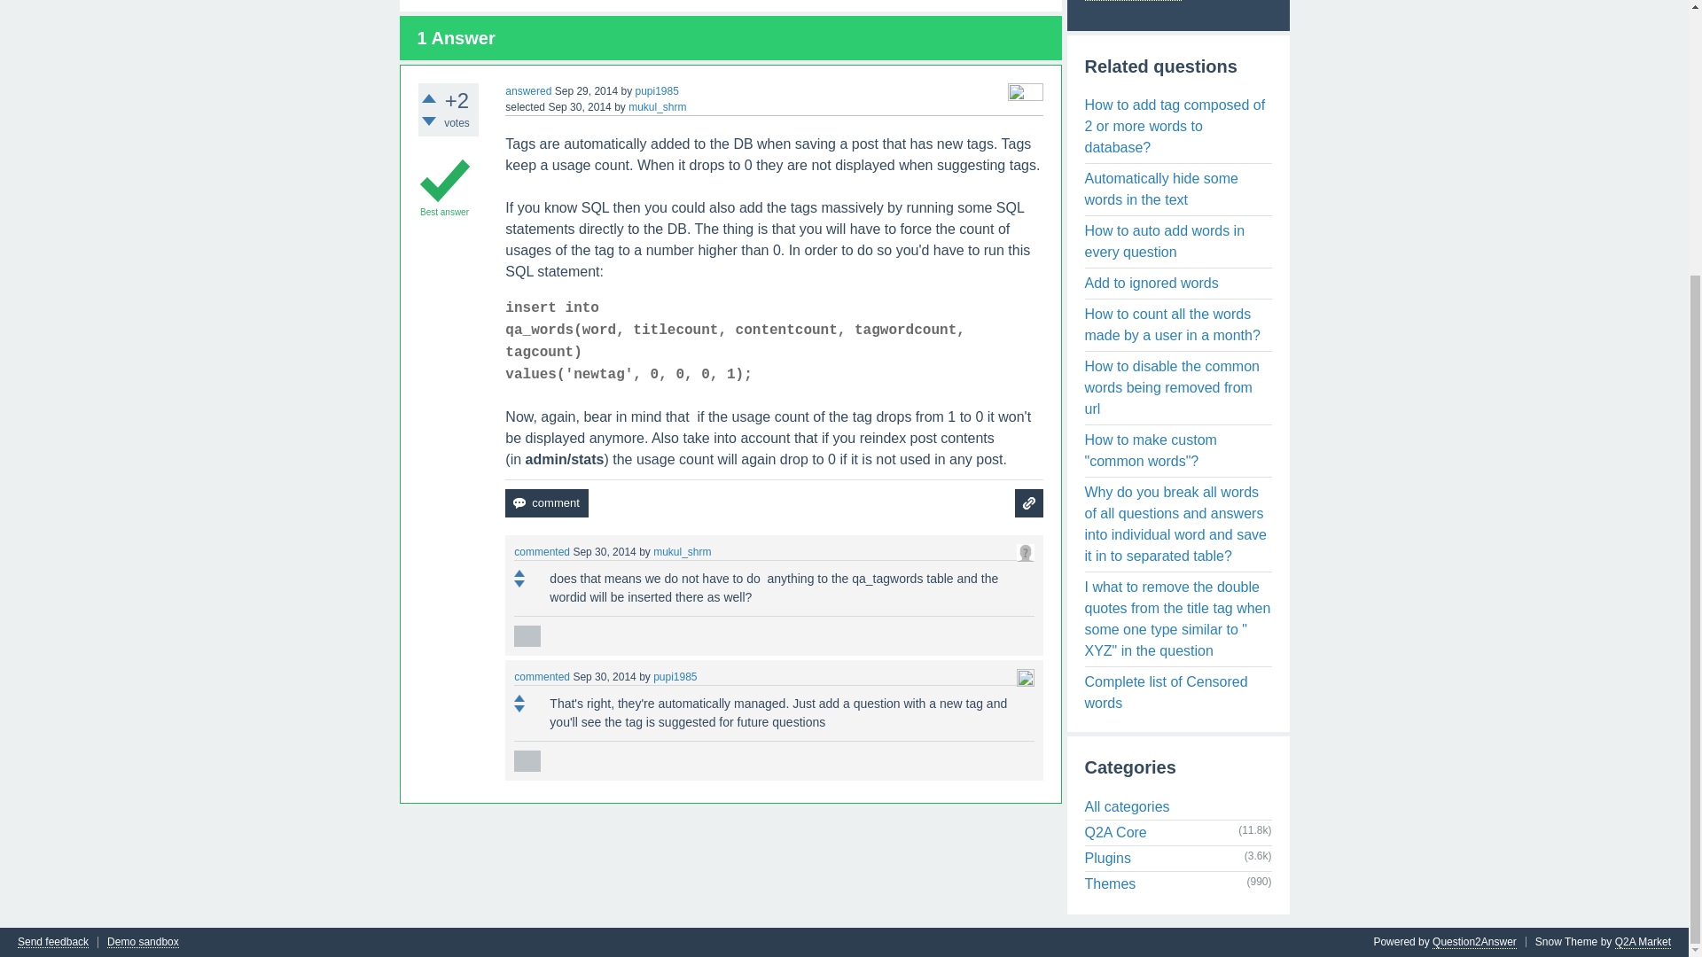 The width and height of the screenshot is (1702, 957). I want to click on Click to vote up, so click(429, 97).